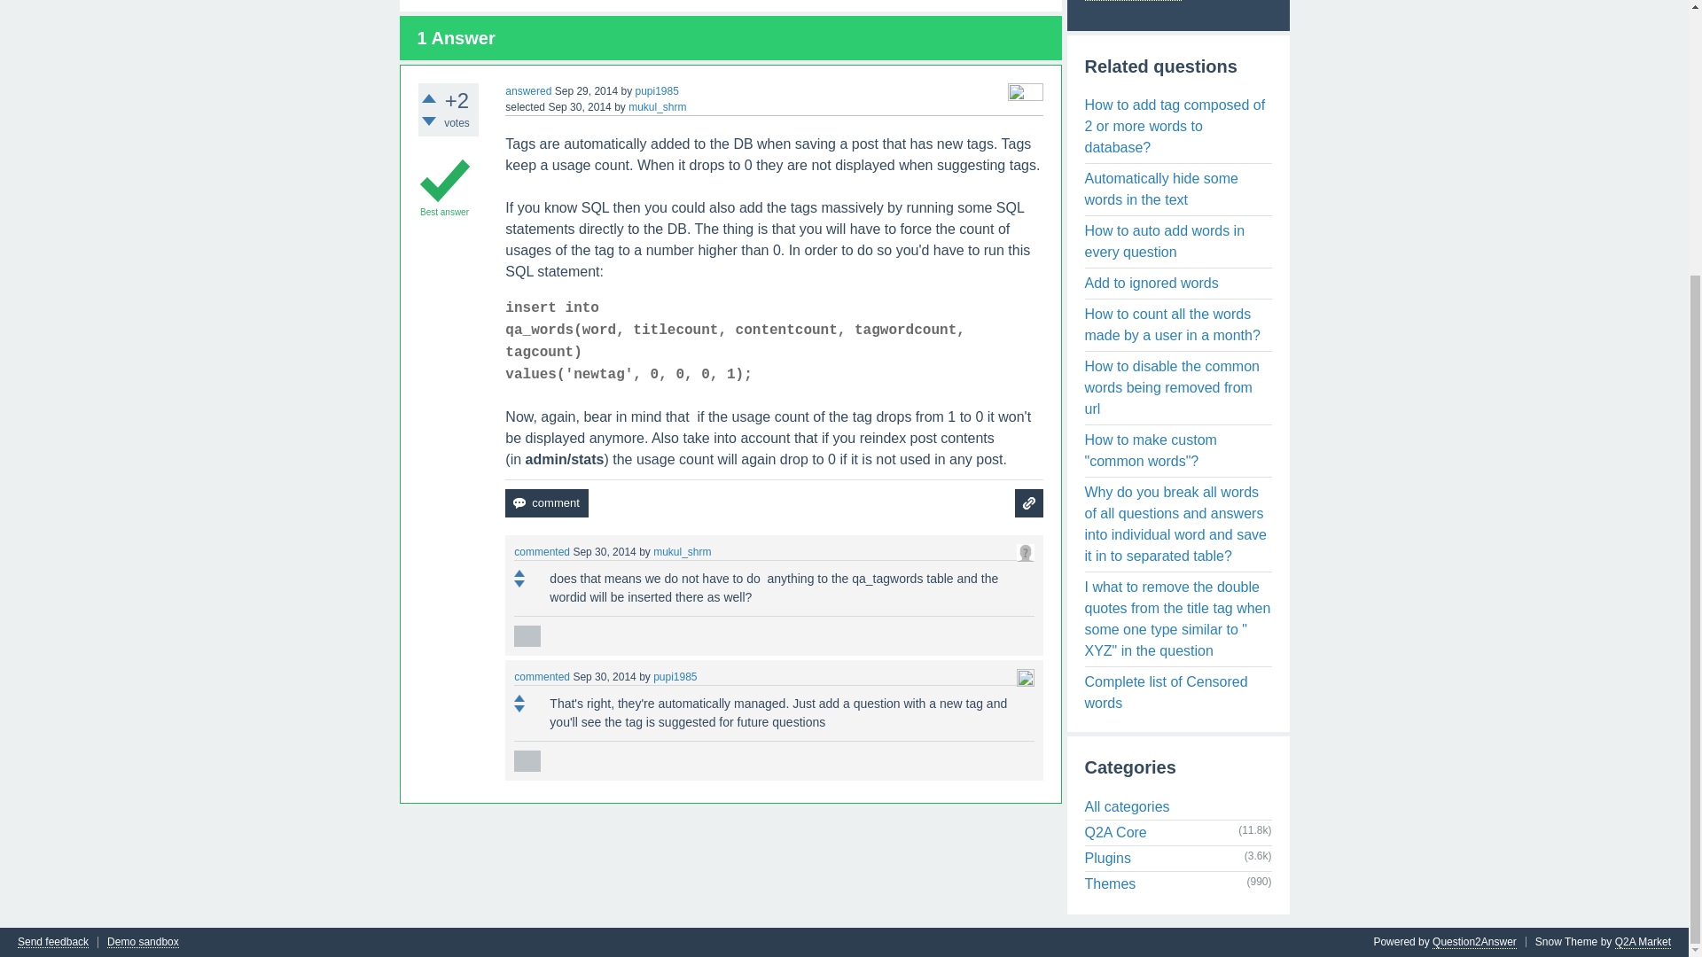 The width and height of the screenshot is (1702, 957). I want to click on Click to vote up, so click(429, 97).